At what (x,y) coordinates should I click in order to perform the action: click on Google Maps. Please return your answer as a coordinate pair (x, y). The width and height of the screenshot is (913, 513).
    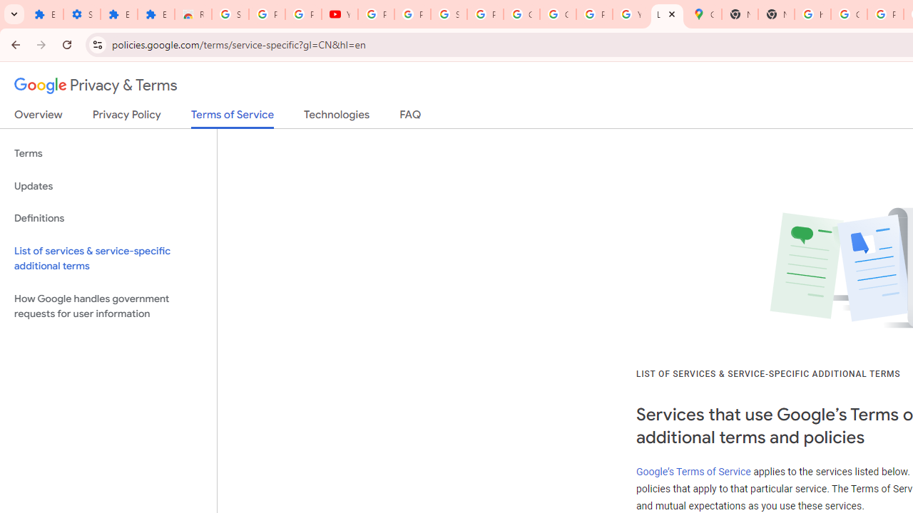
    Looking at the image, I should click on (703, 14).